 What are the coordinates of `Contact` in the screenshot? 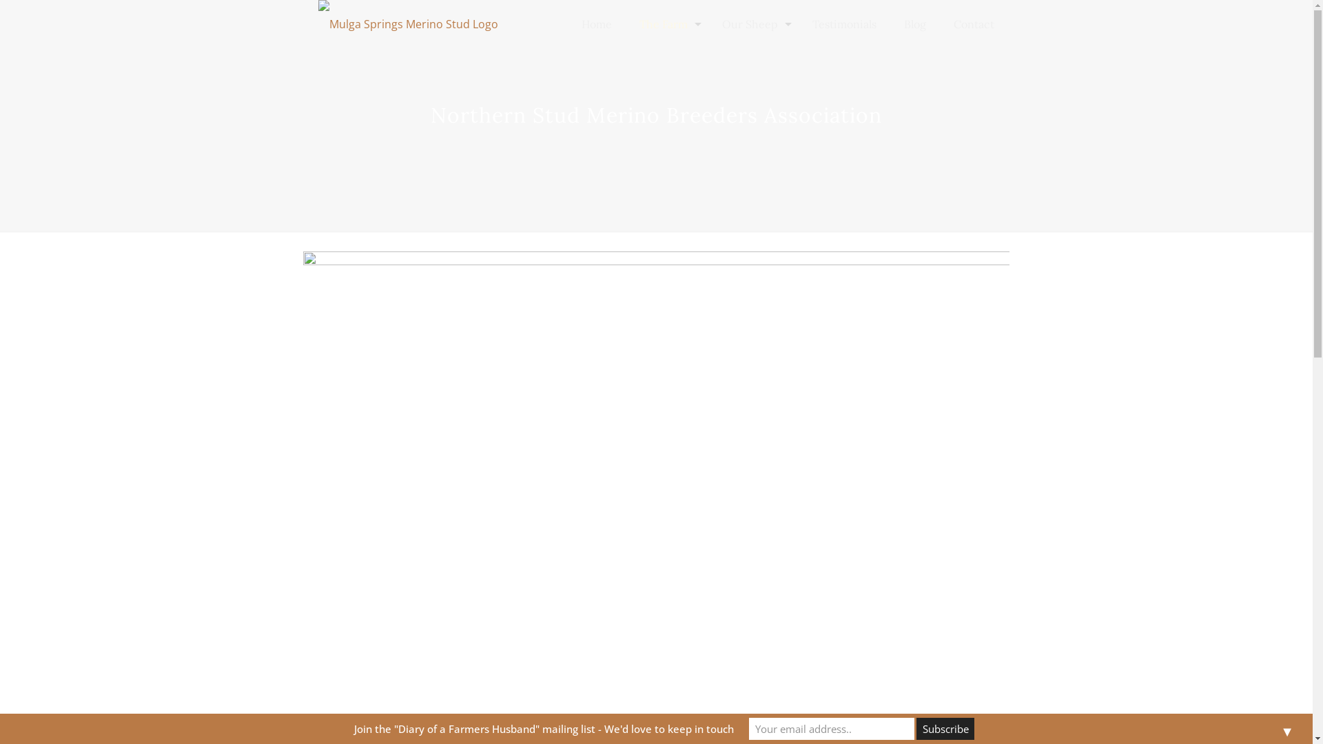 It's located at (974, 24).